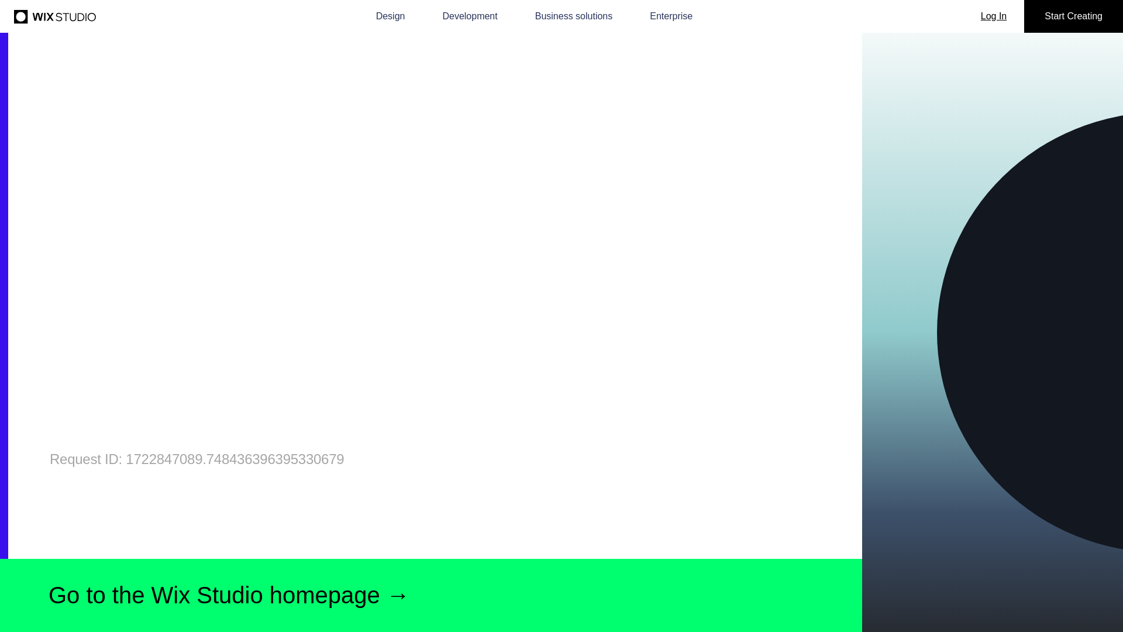  What do you see at coordinates (470, 16) in the screenshot?
I see `Development` at bounding box center [470, 16].